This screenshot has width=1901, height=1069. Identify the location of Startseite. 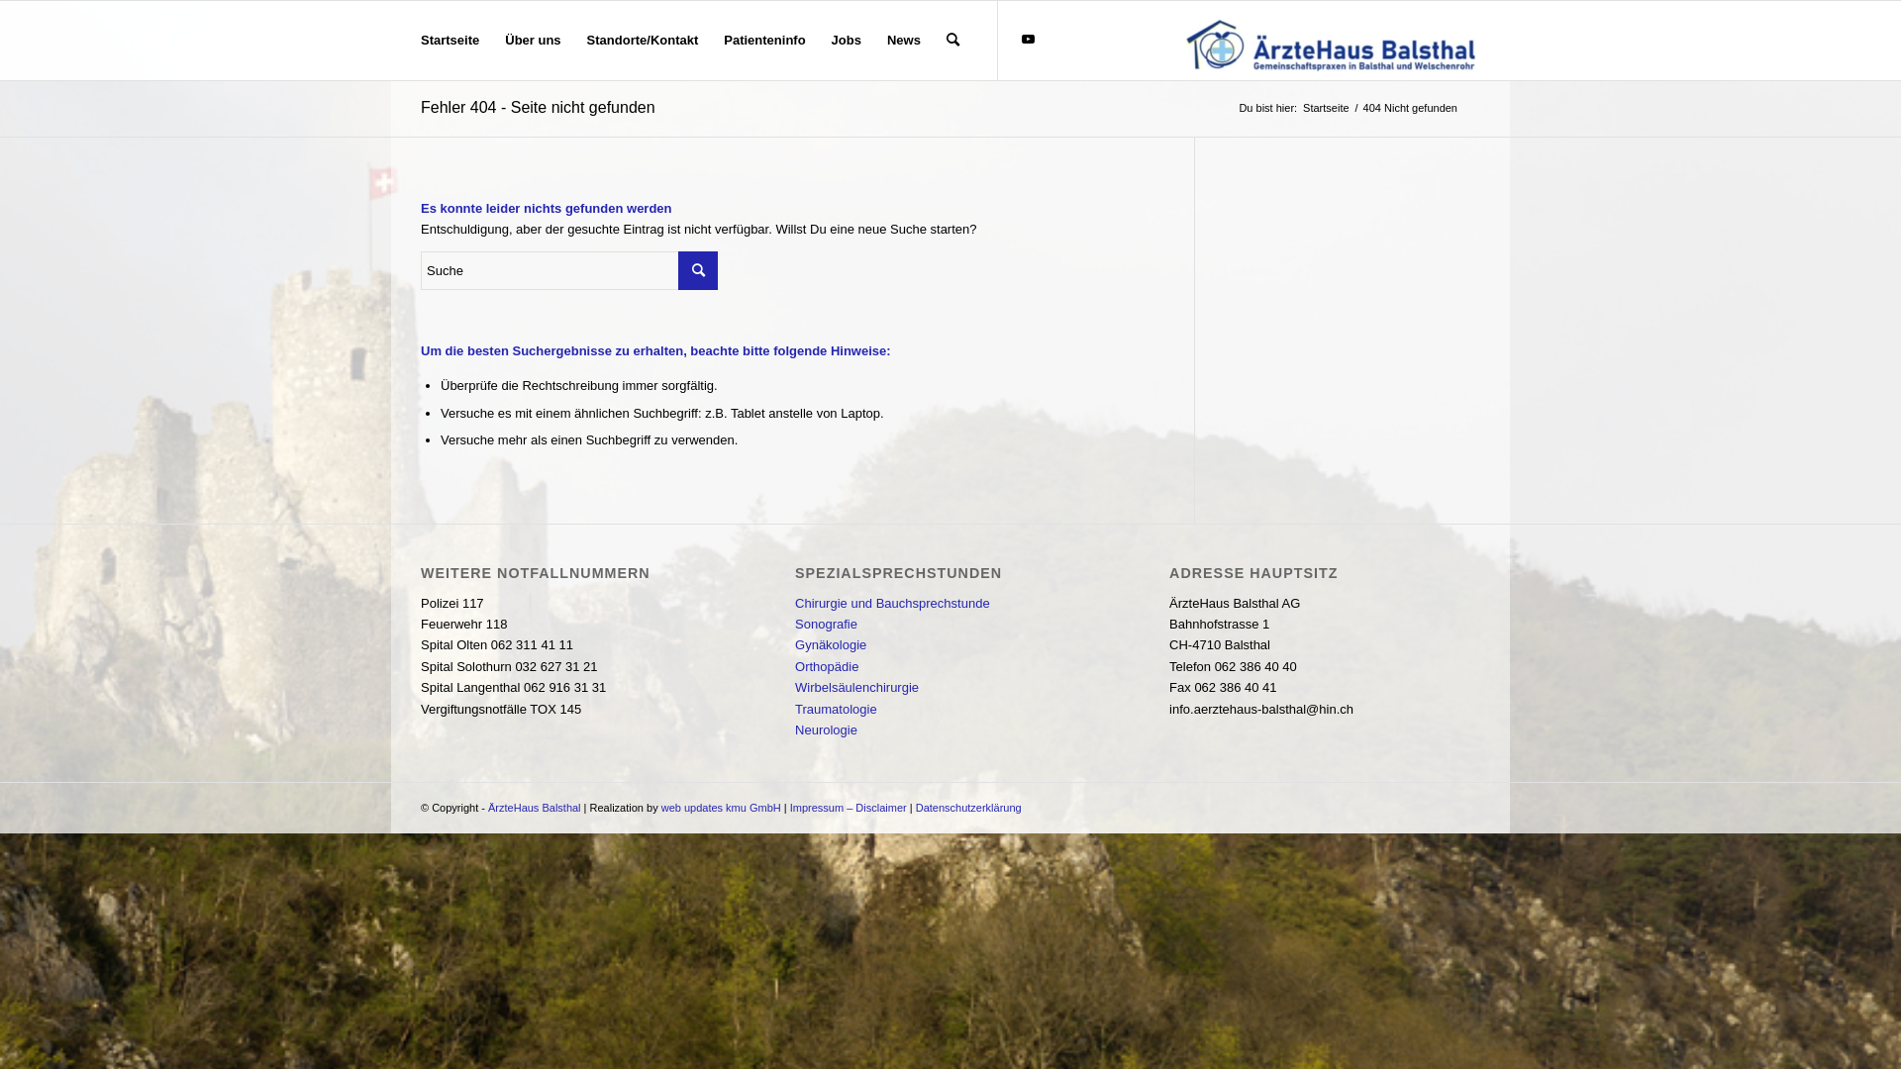
(1326, 109).